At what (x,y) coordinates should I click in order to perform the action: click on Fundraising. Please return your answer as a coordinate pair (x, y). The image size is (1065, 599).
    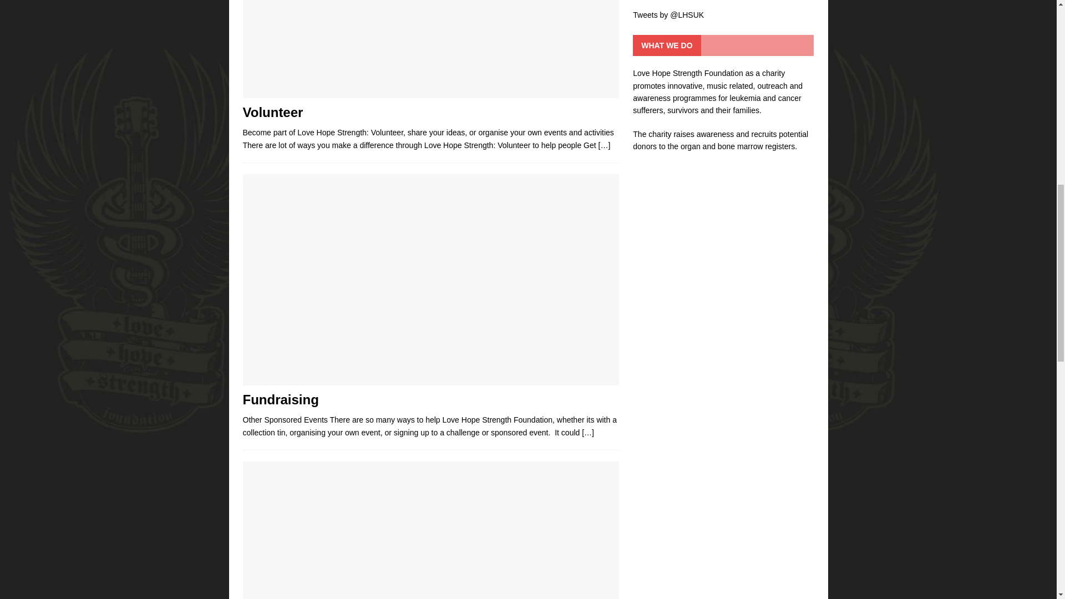
    Looking at the image, I should click on (588, 433).